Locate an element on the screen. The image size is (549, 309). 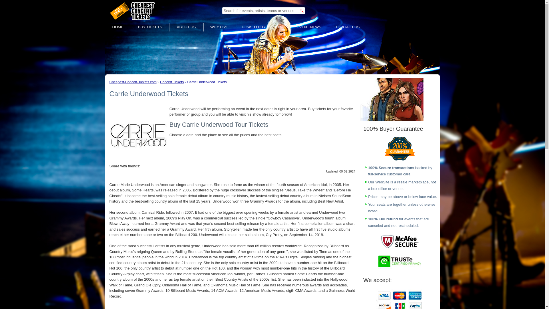
Carrie Underwood cheap tickets is located at coordinates (138, 135).